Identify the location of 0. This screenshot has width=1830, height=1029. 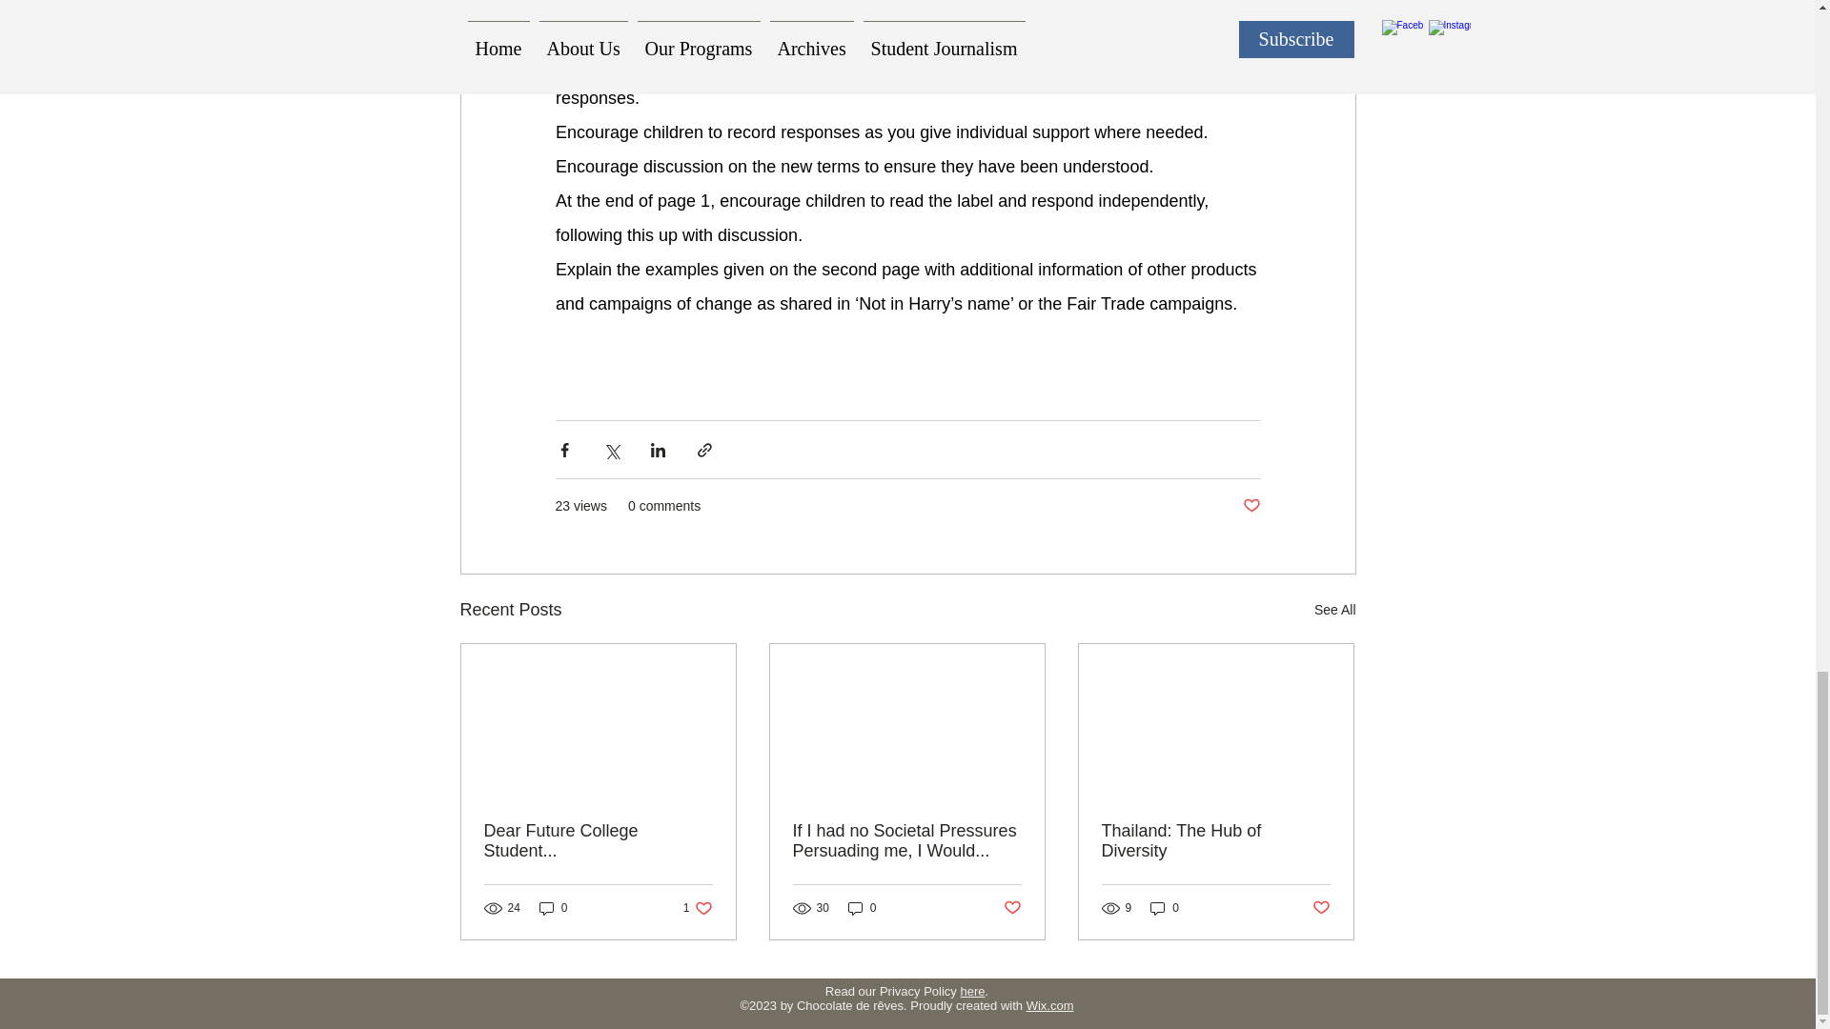
(1321, 908).